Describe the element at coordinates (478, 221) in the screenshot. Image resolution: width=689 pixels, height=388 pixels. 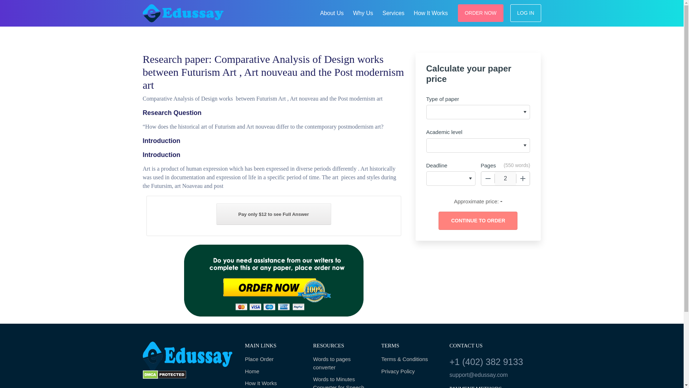
I see `Continue to order` at that location.